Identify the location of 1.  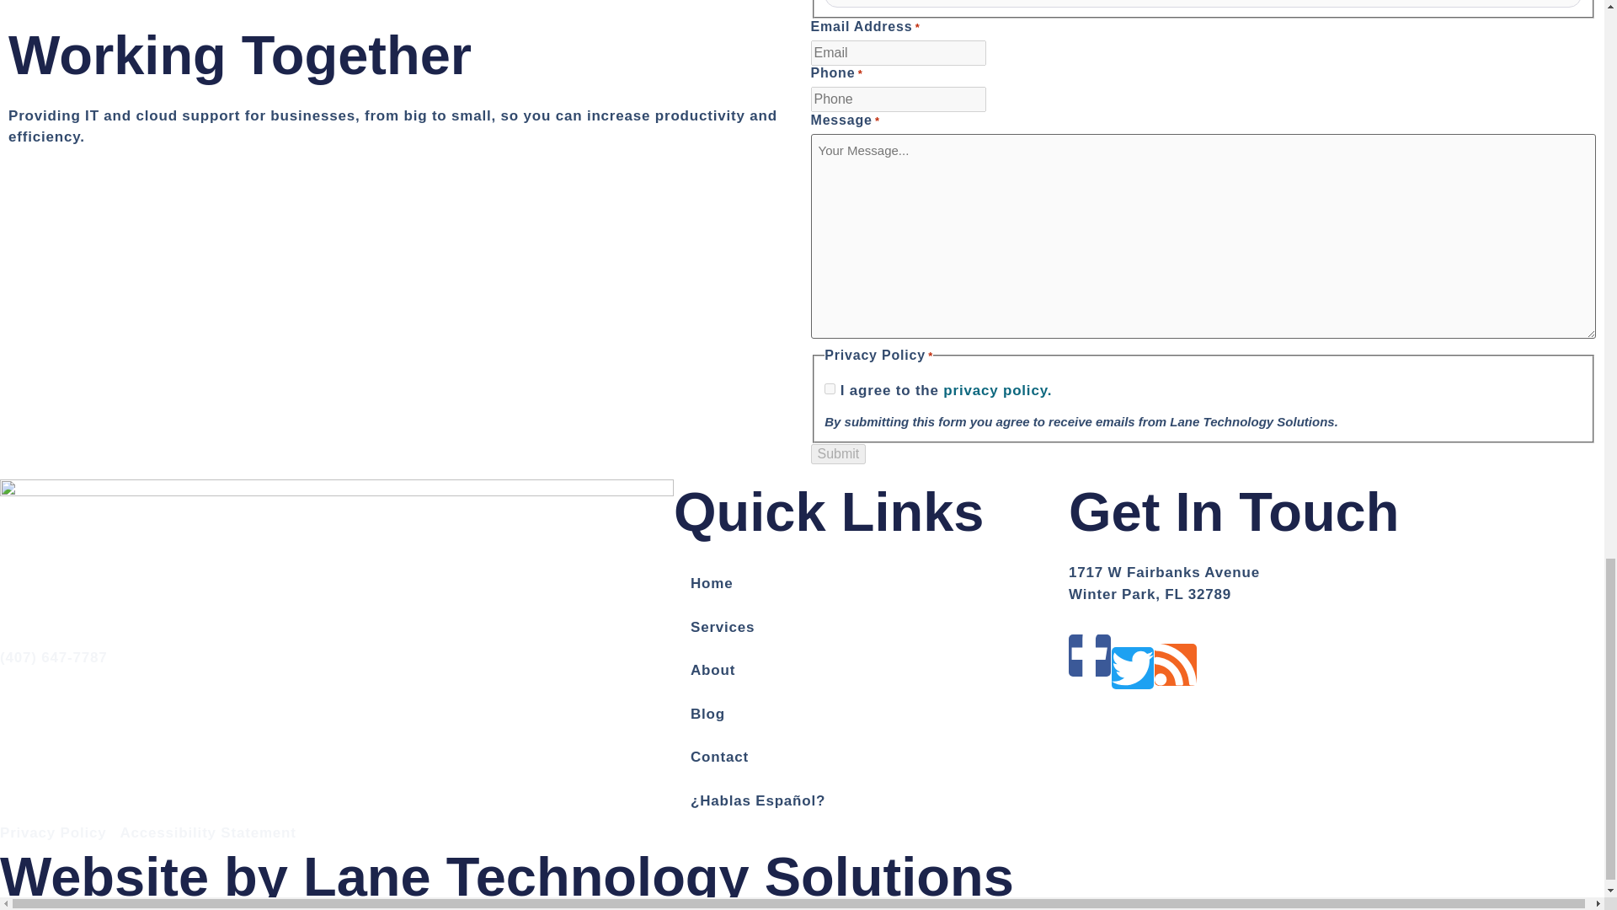
(830, 388).